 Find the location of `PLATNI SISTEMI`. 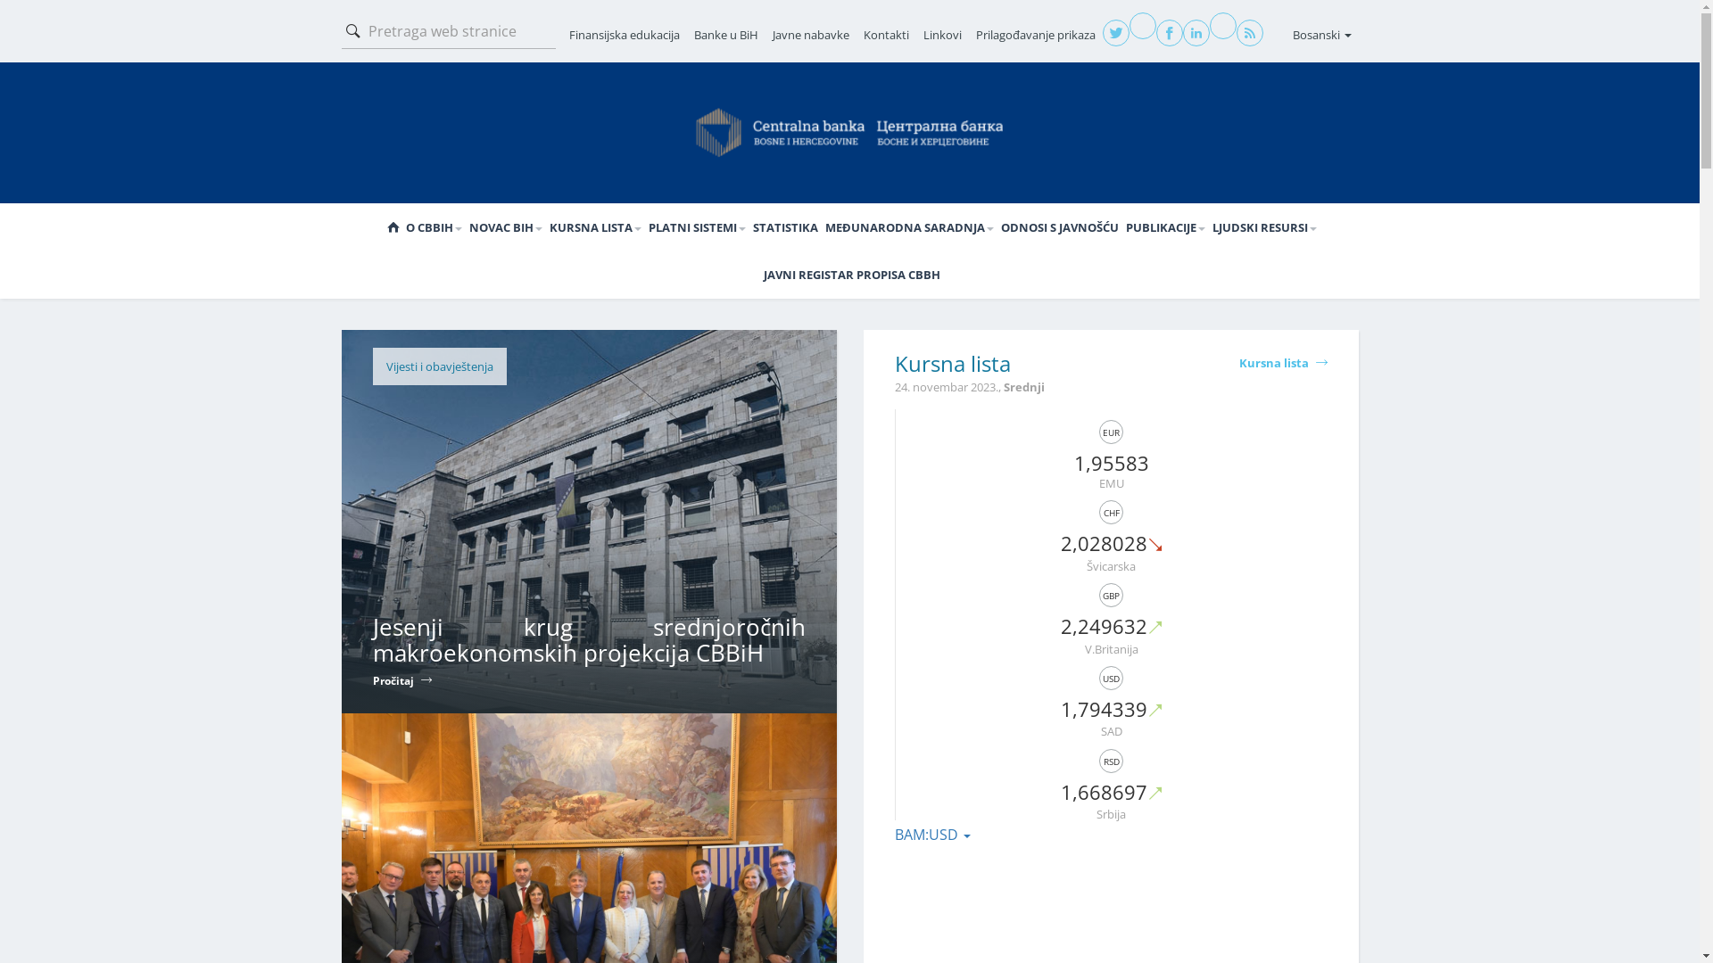

PLATNI SISTEMI is located at coordinates (696, 228).